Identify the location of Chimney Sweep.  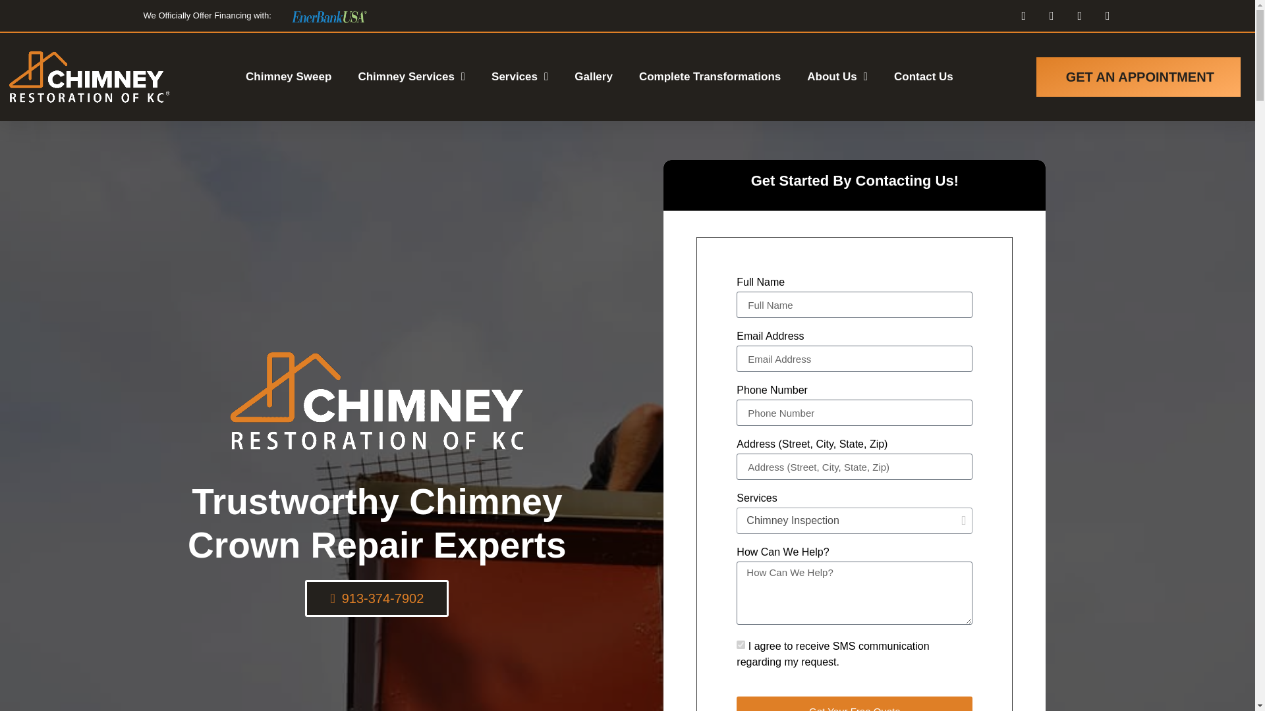
(289, 76).